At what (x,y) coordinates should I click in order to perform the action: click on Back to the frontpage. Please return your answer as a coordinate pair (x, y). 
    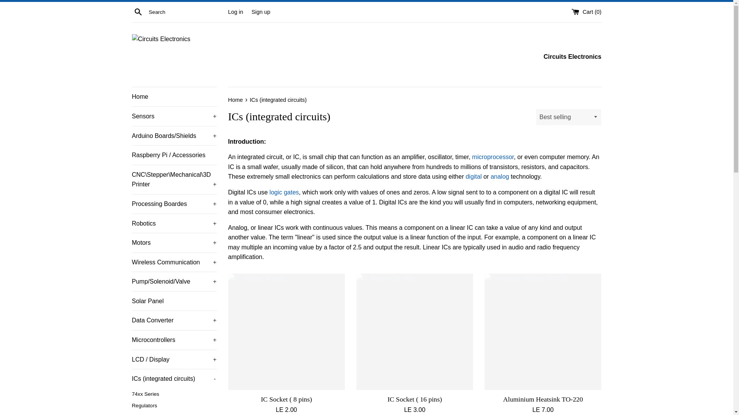
    Looking at the image, I should click on (236, 100).